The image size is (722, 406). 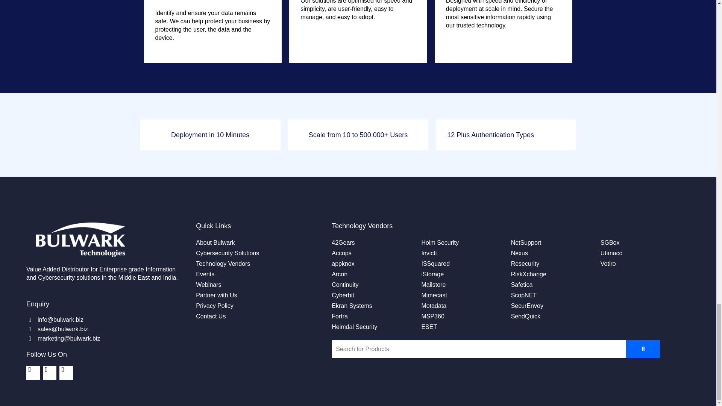 I want to click on Search, so click(x=479, y=349).